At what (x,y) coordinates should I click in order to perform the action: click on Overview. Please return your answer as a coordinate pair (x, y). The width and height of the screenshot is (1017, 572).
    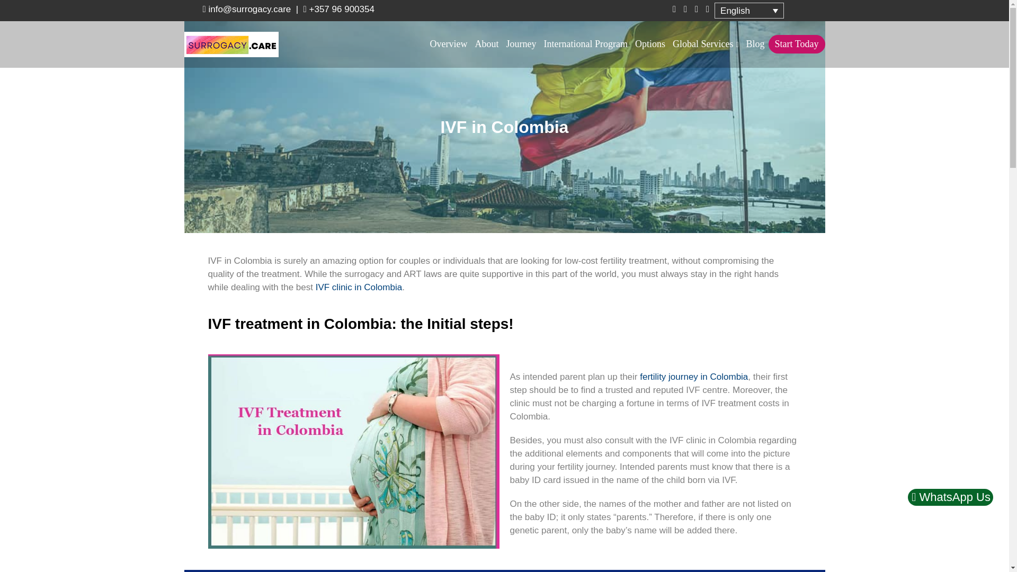
    Looking at the image, I should click on (449, 43).